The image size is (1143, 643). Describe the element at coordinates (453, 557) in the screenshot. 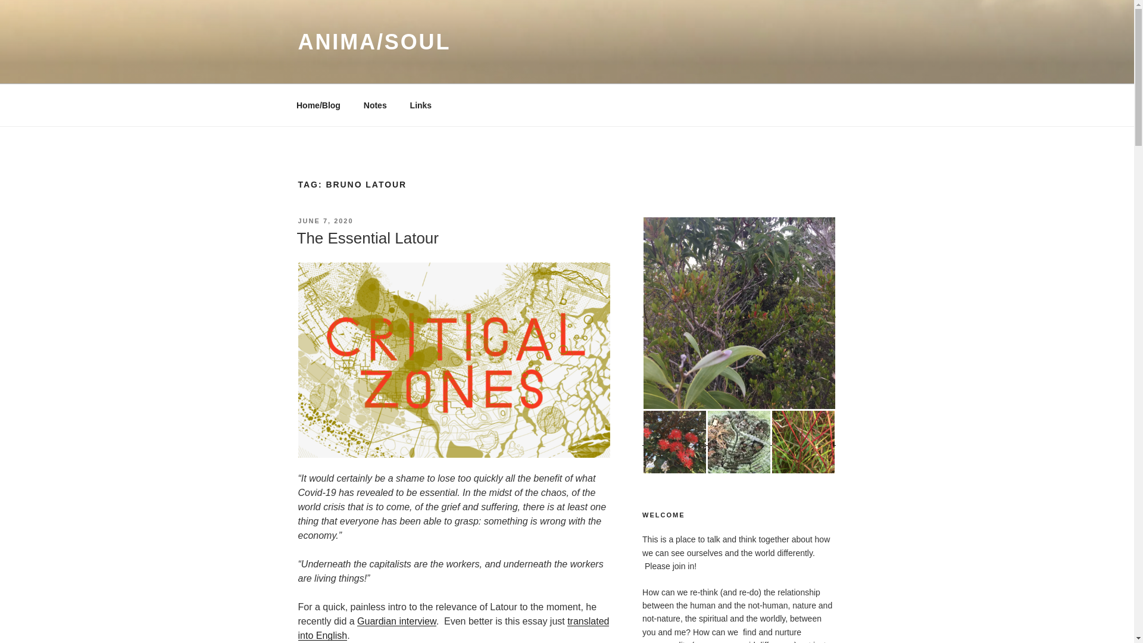

I see `Page 1` at that location.